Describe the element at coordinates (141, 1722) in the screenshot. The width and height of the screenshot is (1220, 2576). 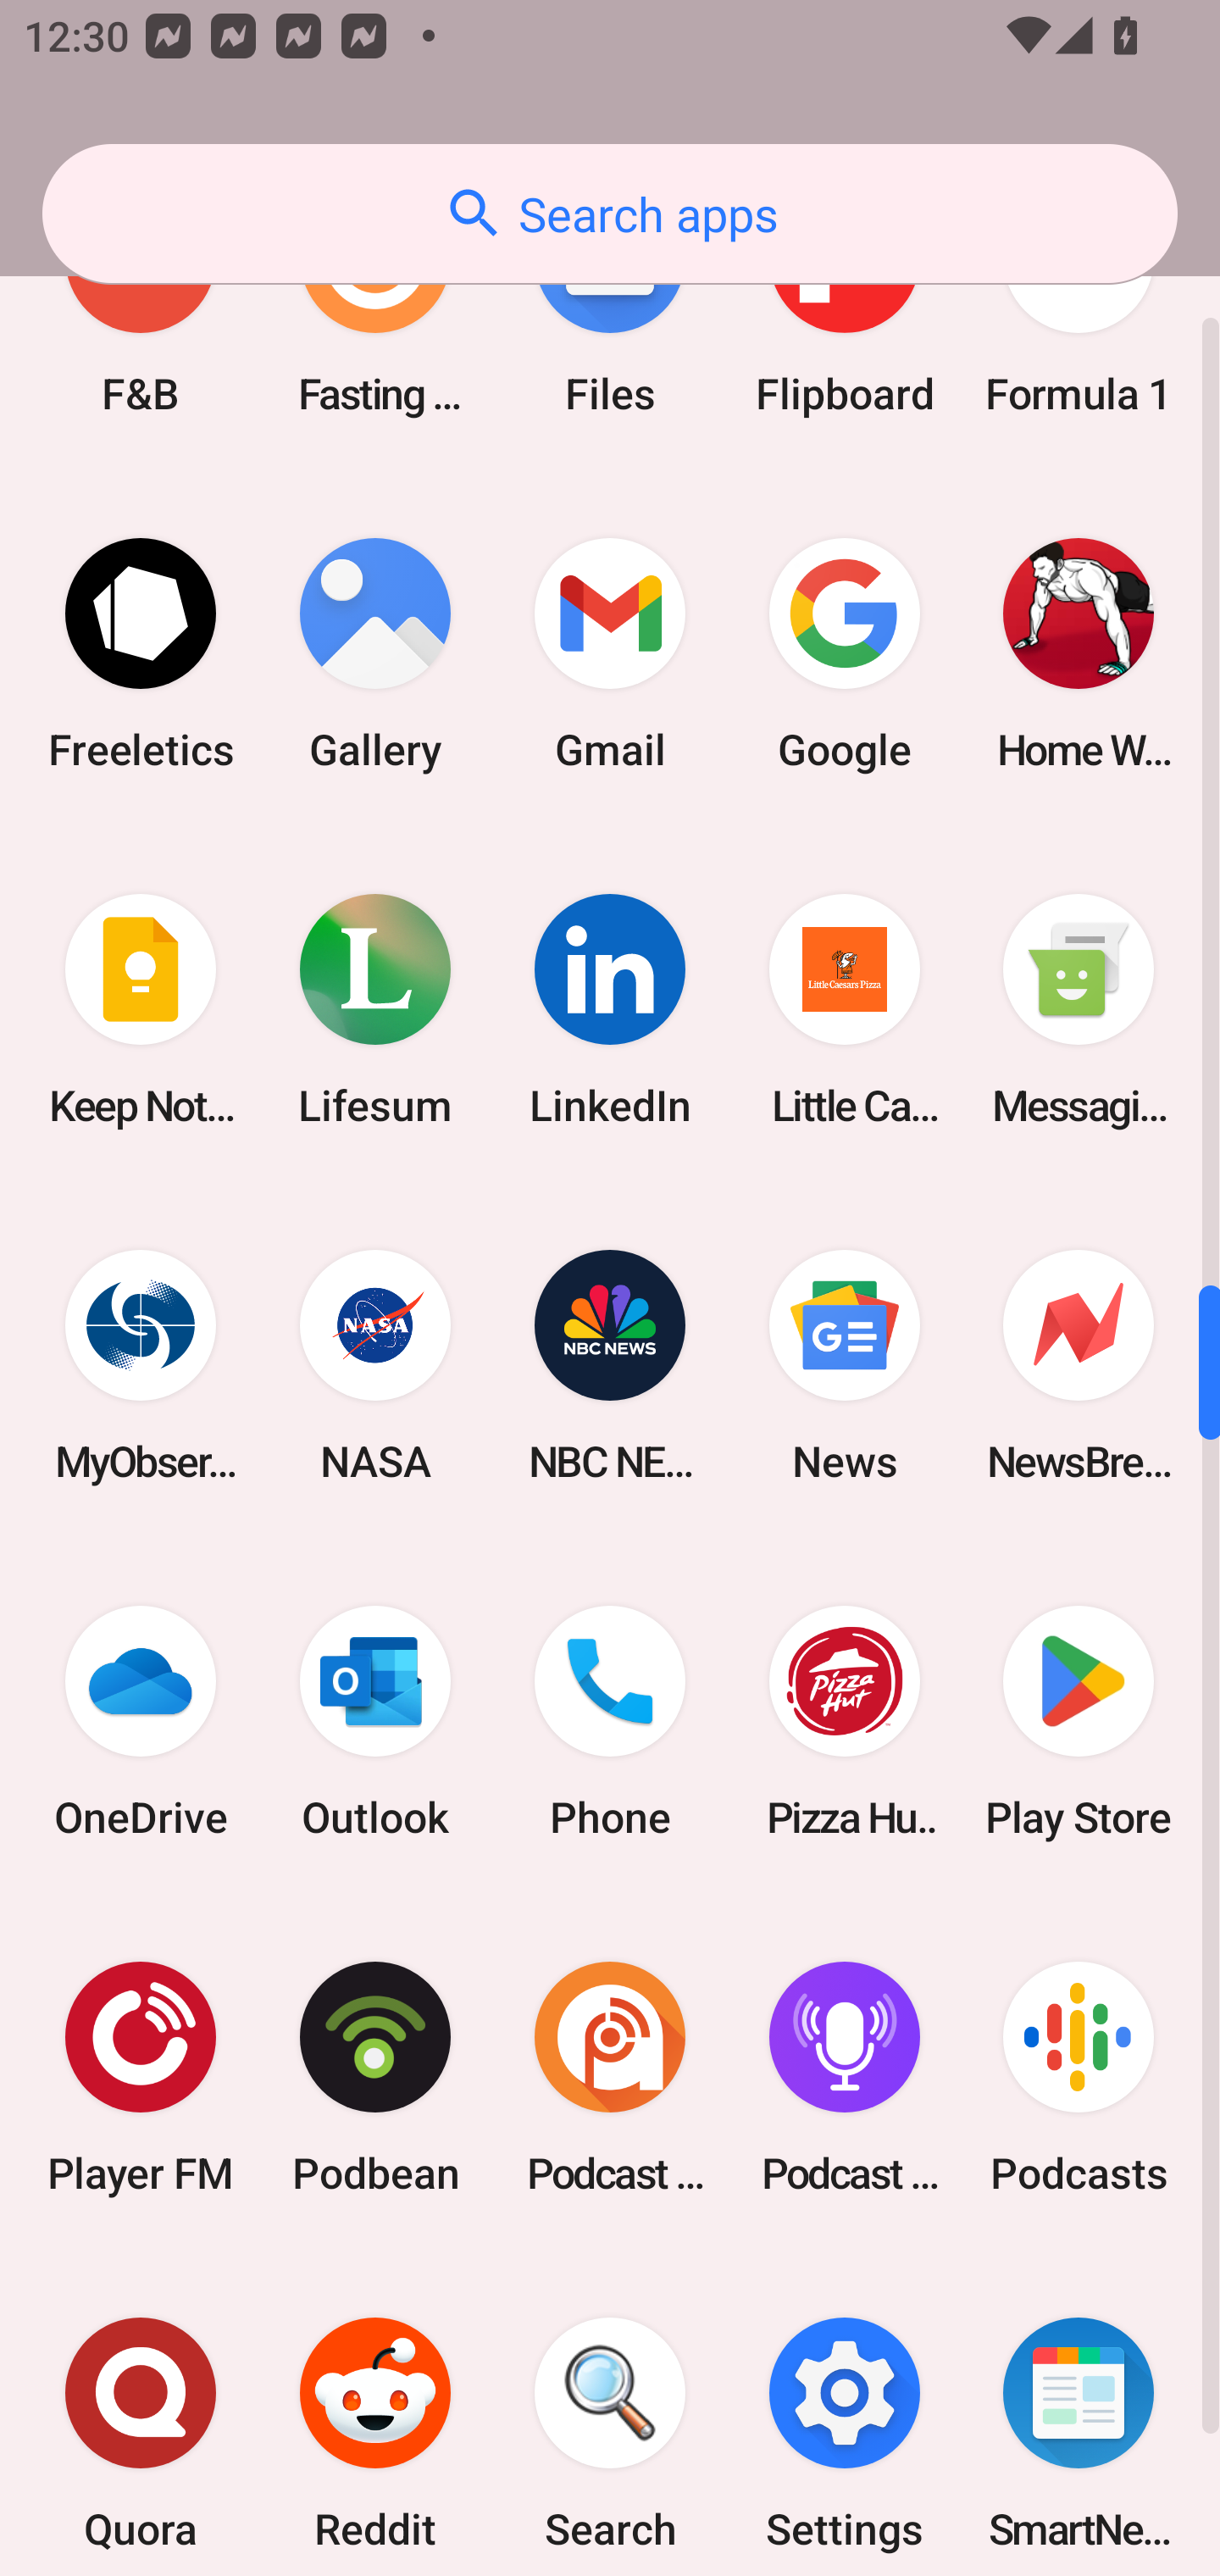
I see `OneDrive` at that location.